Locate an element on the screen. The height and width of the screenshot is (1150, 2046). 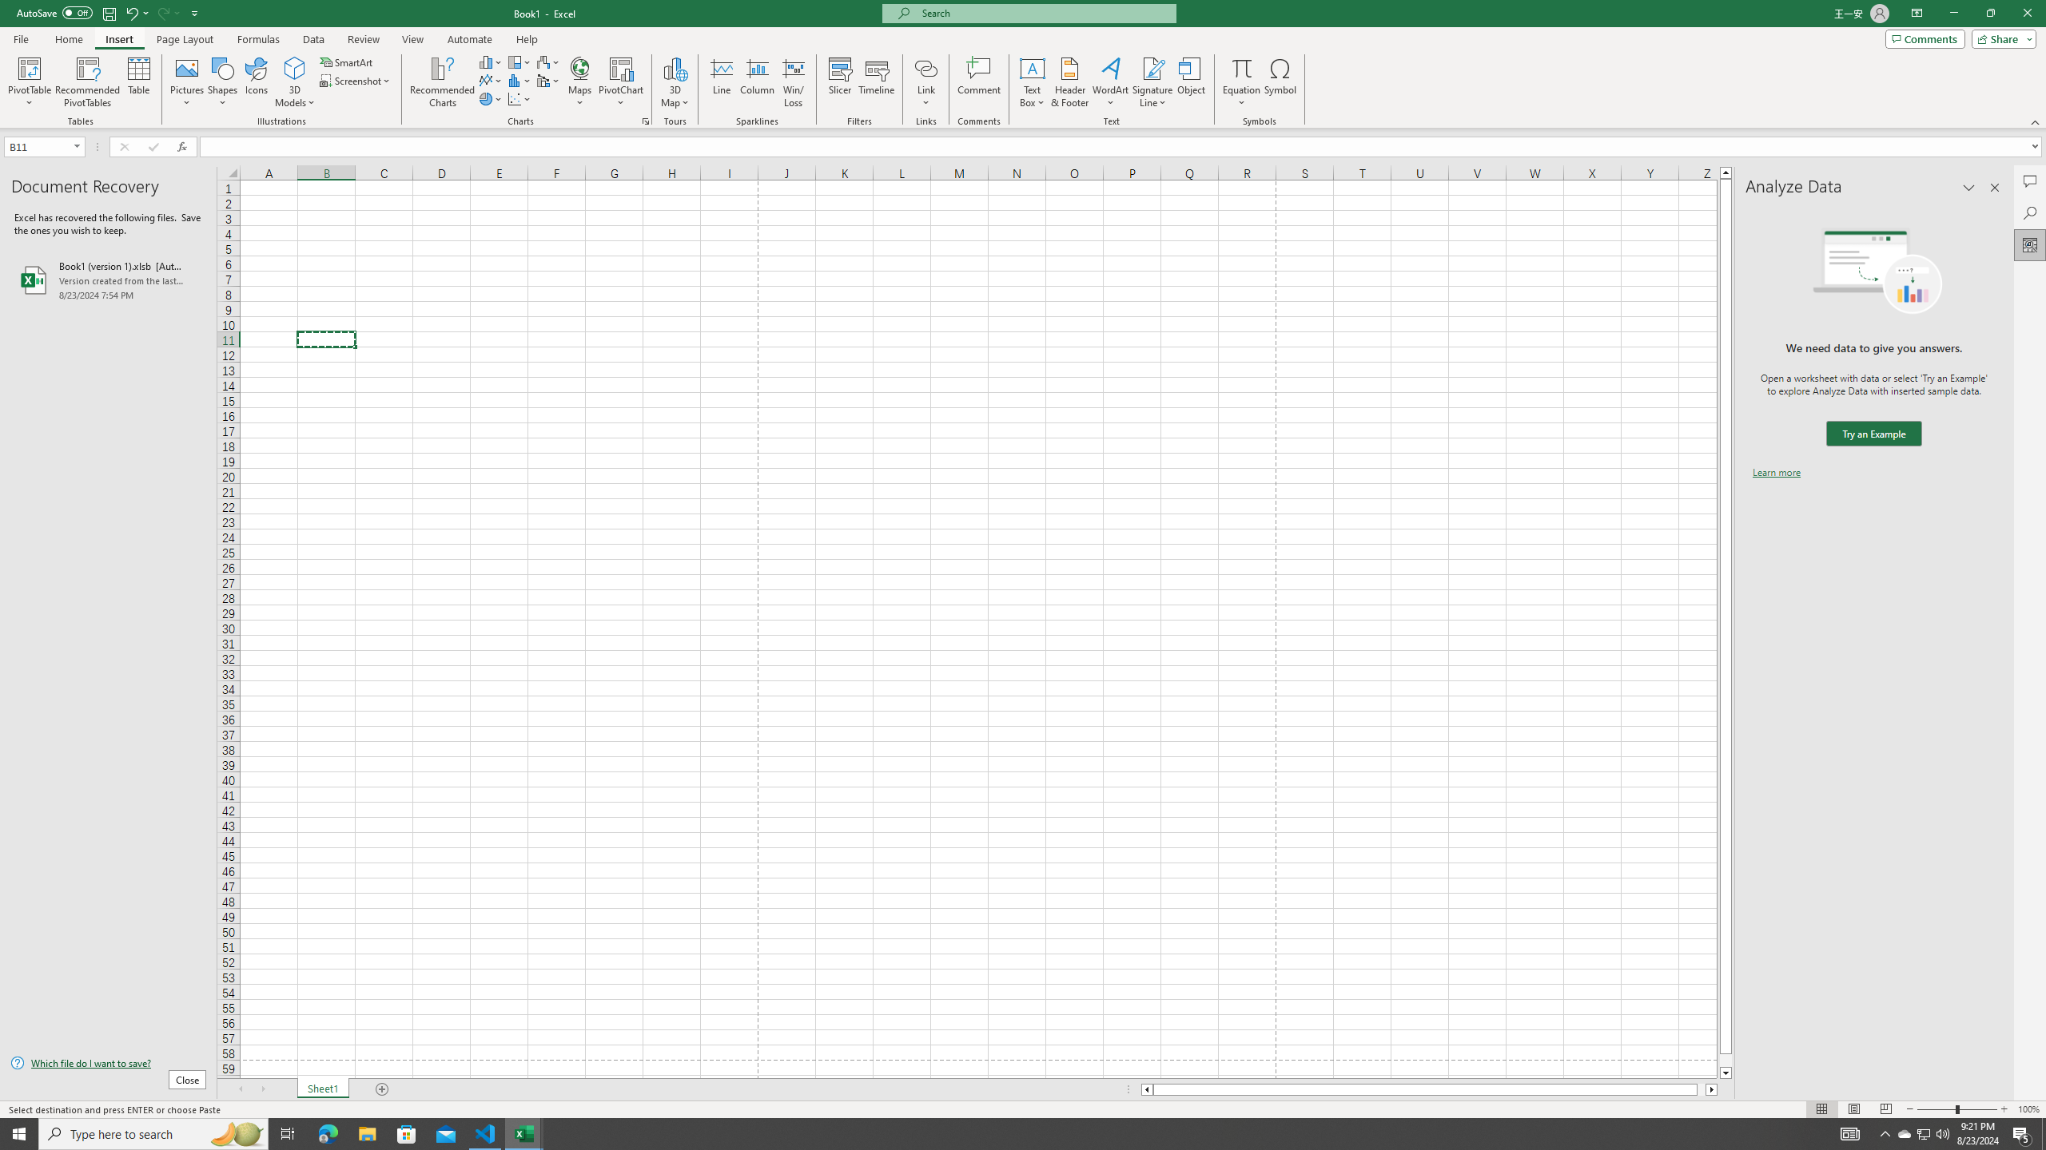
Insert Line or Area Chart is located at coordinates (491, 80).